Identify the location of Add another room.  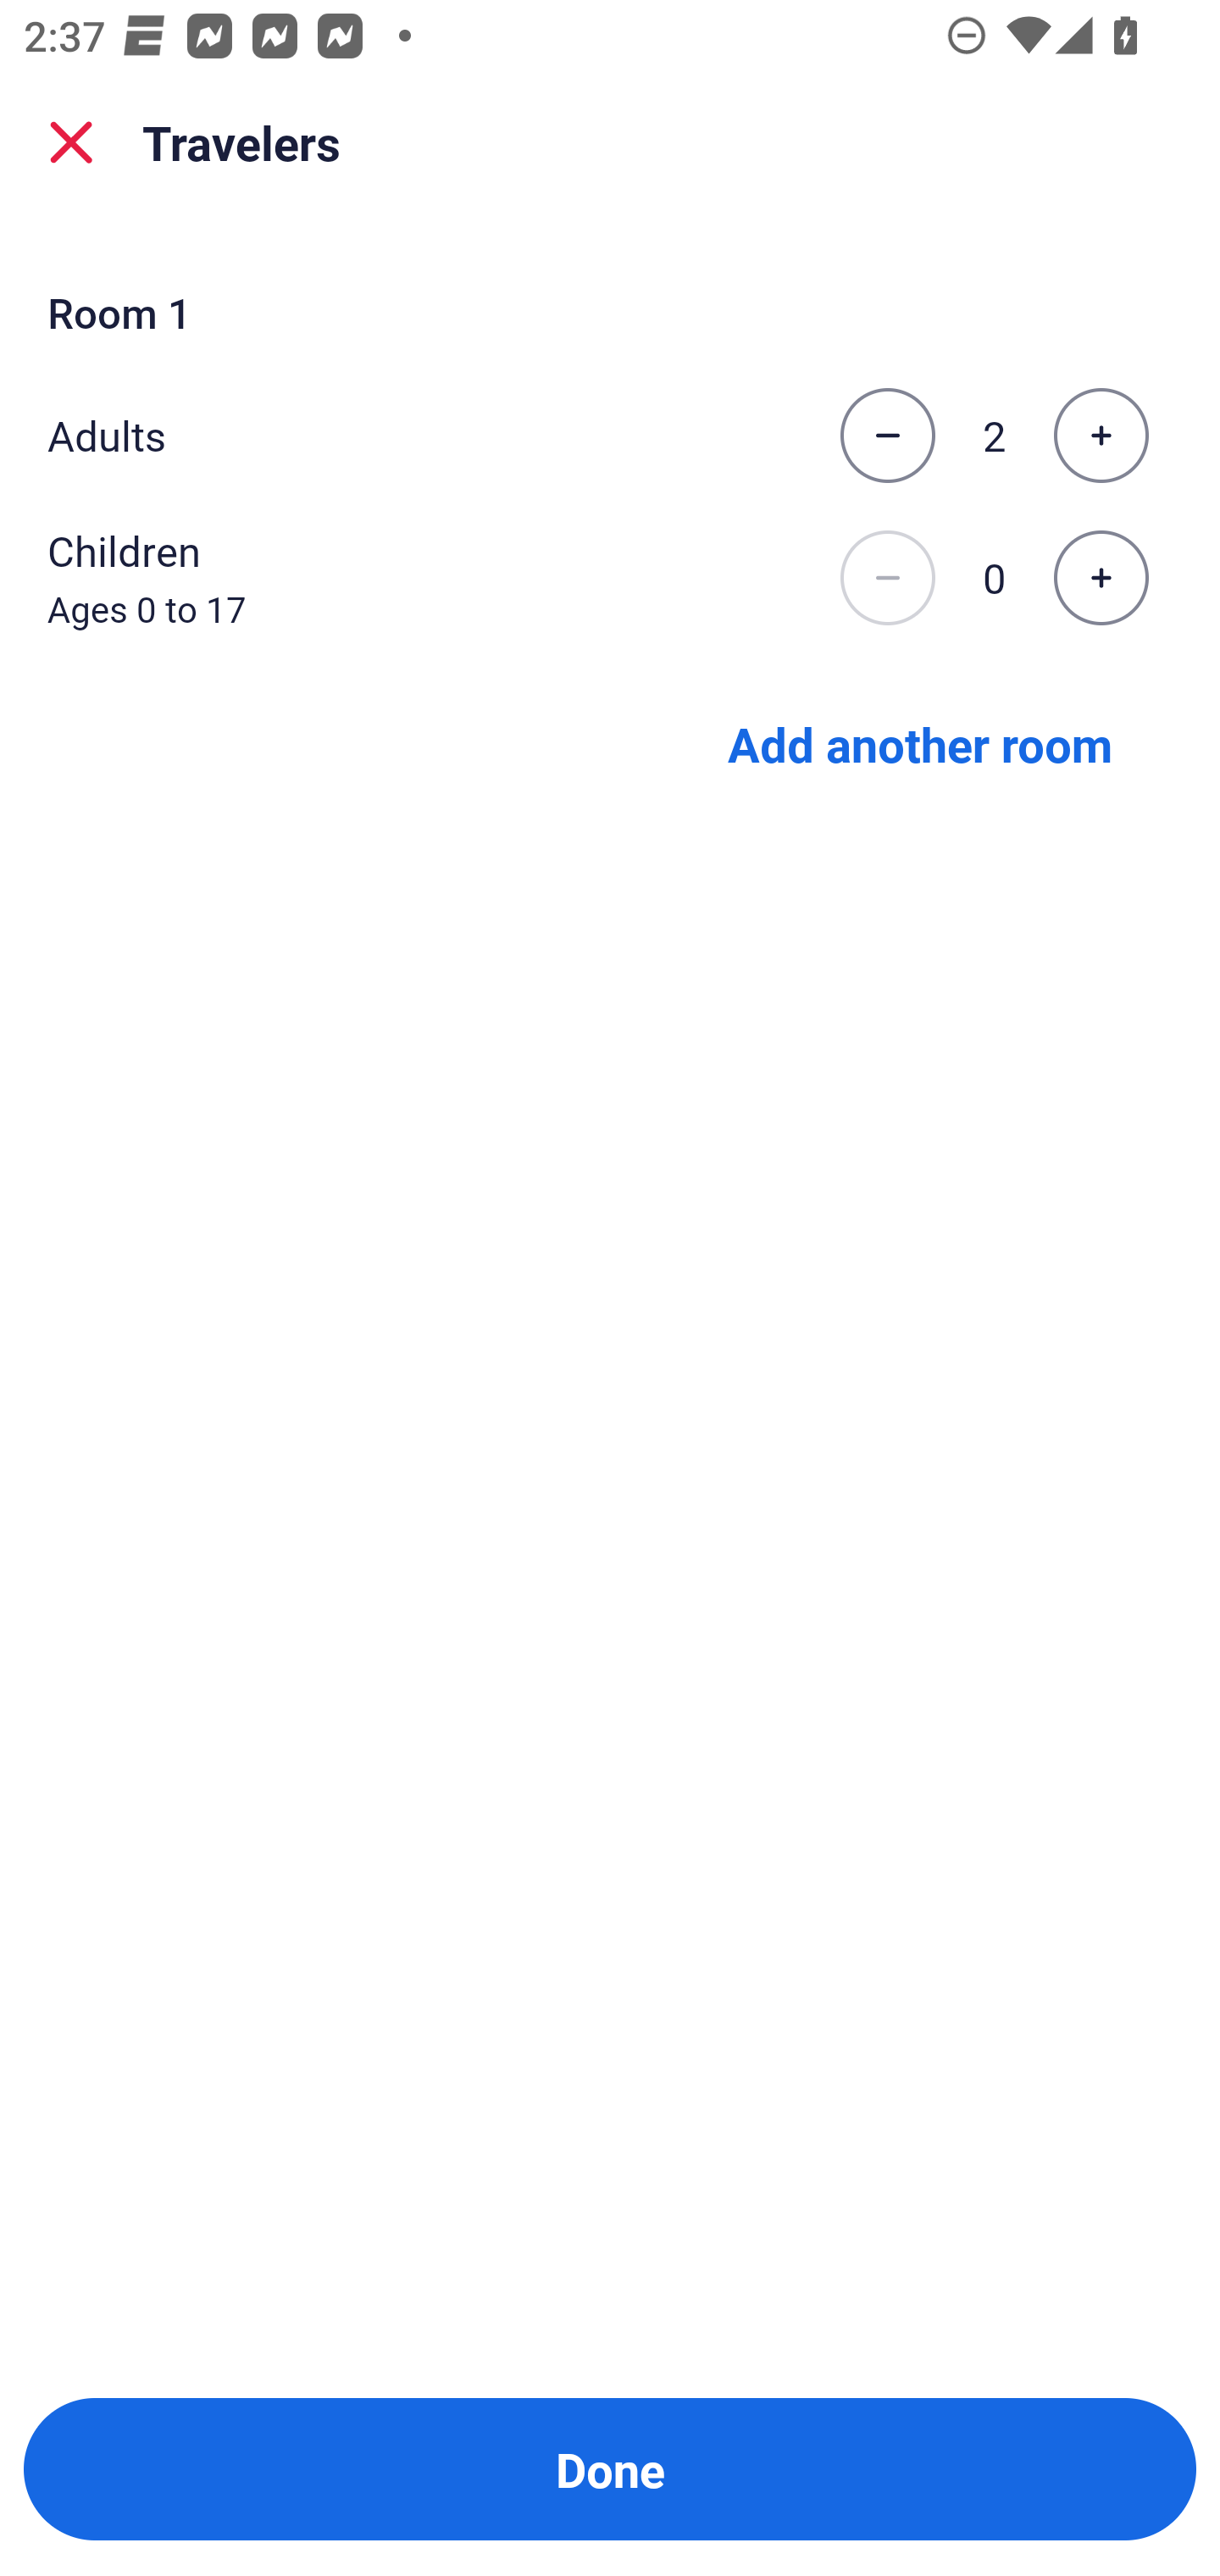
(920, 742).